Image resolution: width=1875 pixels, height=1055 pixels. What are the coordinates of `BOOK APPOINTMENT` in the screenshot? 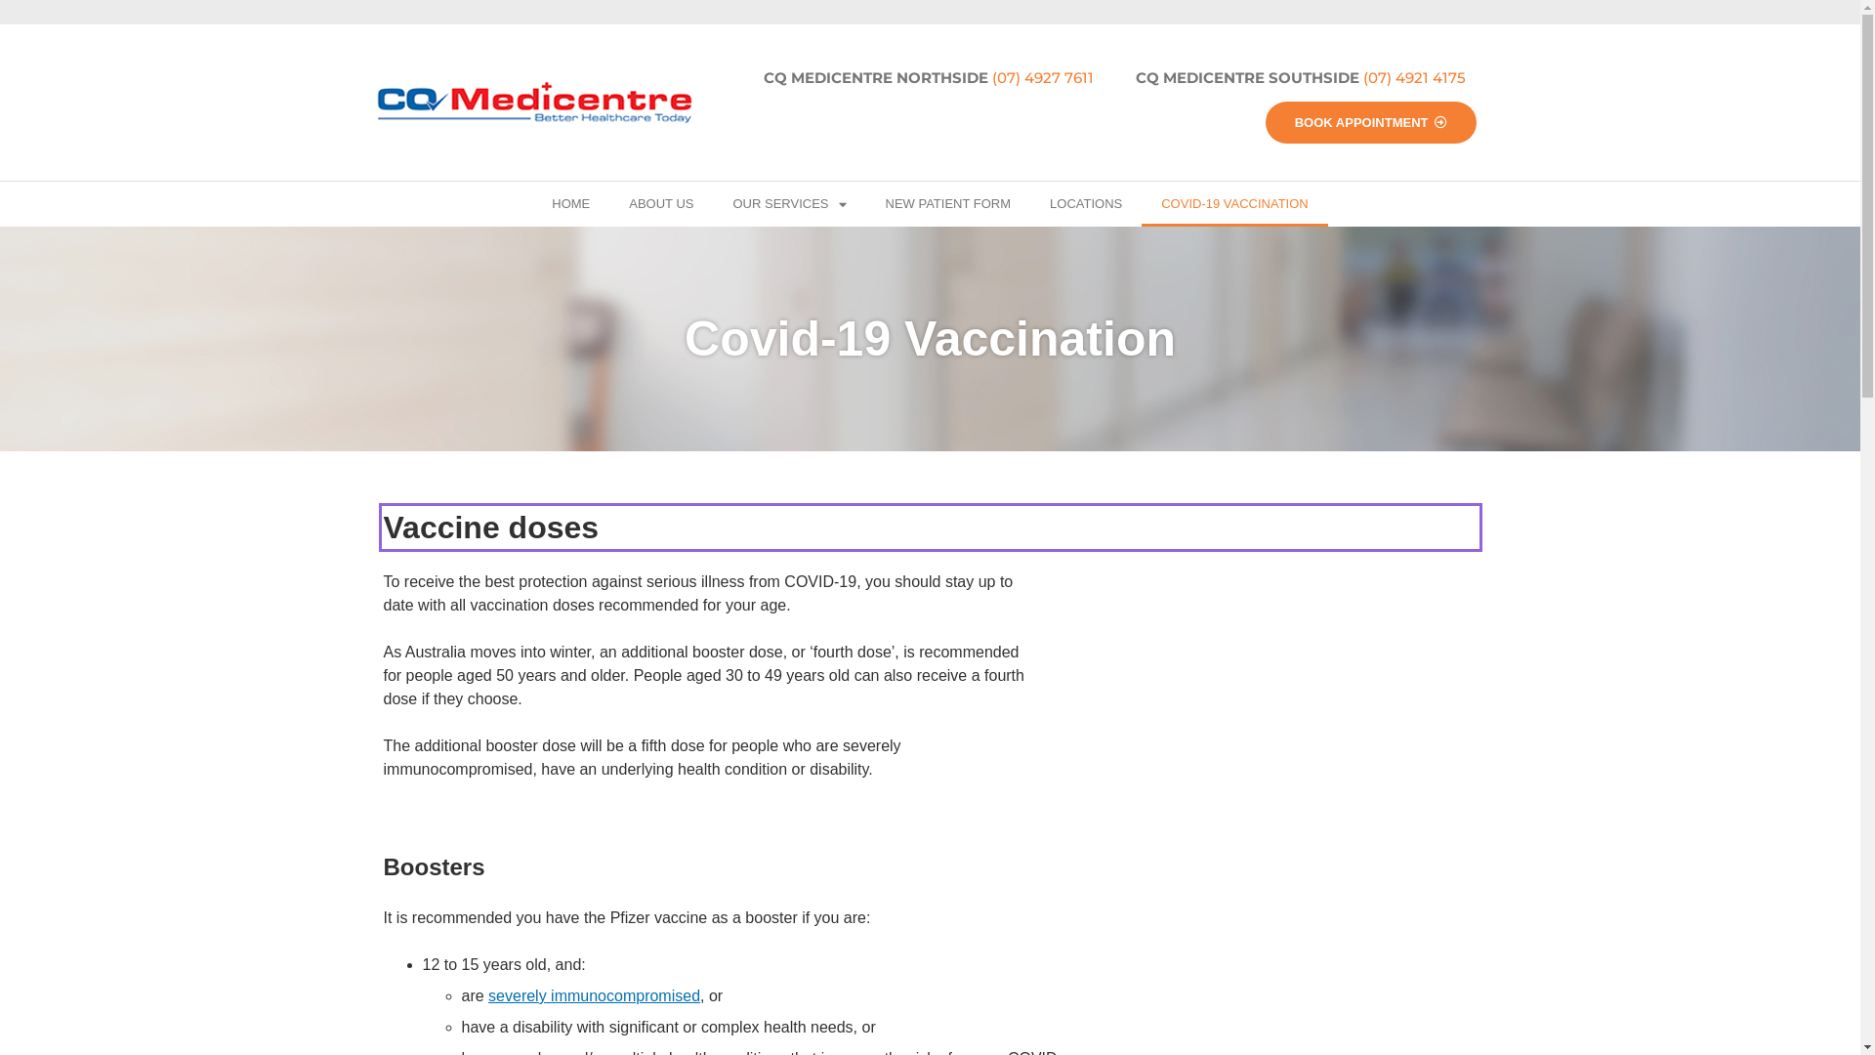 It's located at (1371, 123).